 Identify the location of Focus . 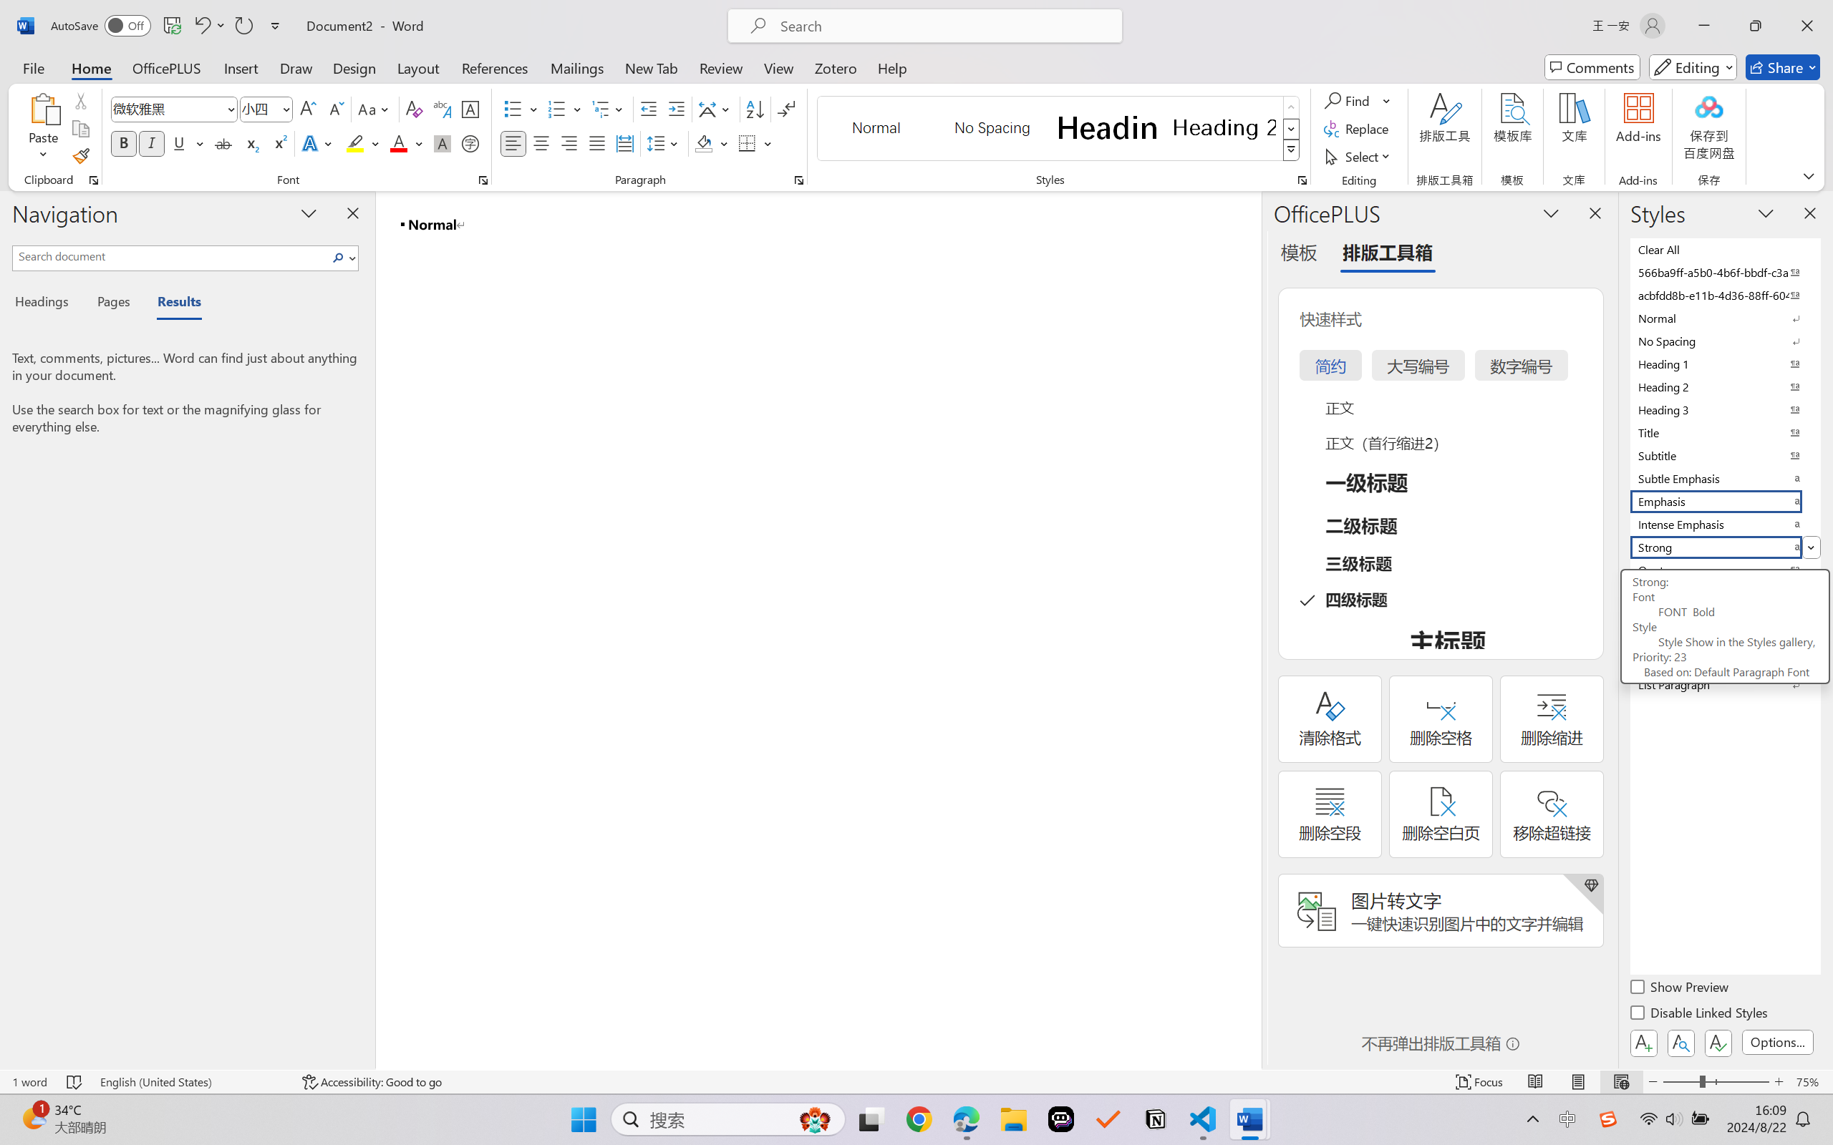
(1480, 1082).